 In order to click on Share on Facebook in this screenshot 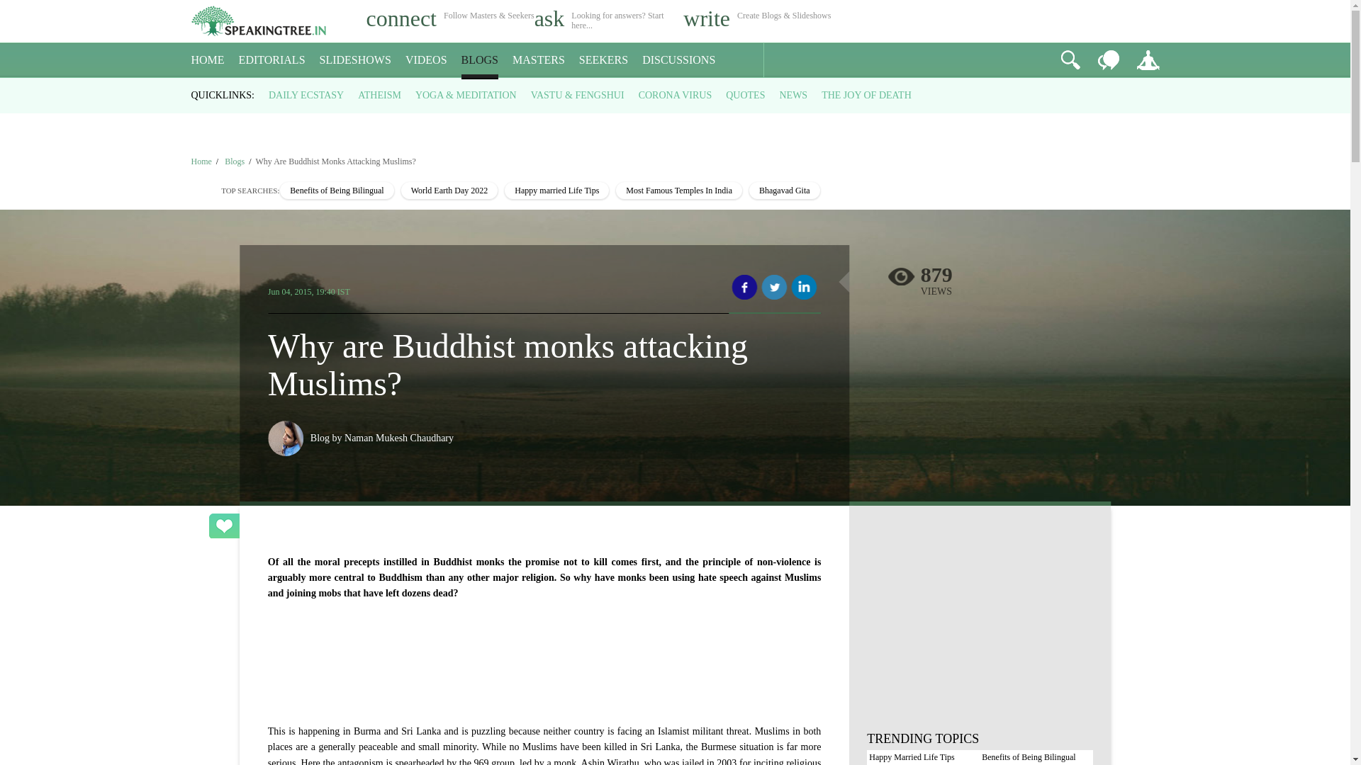, I will do `click(744, 288)`.